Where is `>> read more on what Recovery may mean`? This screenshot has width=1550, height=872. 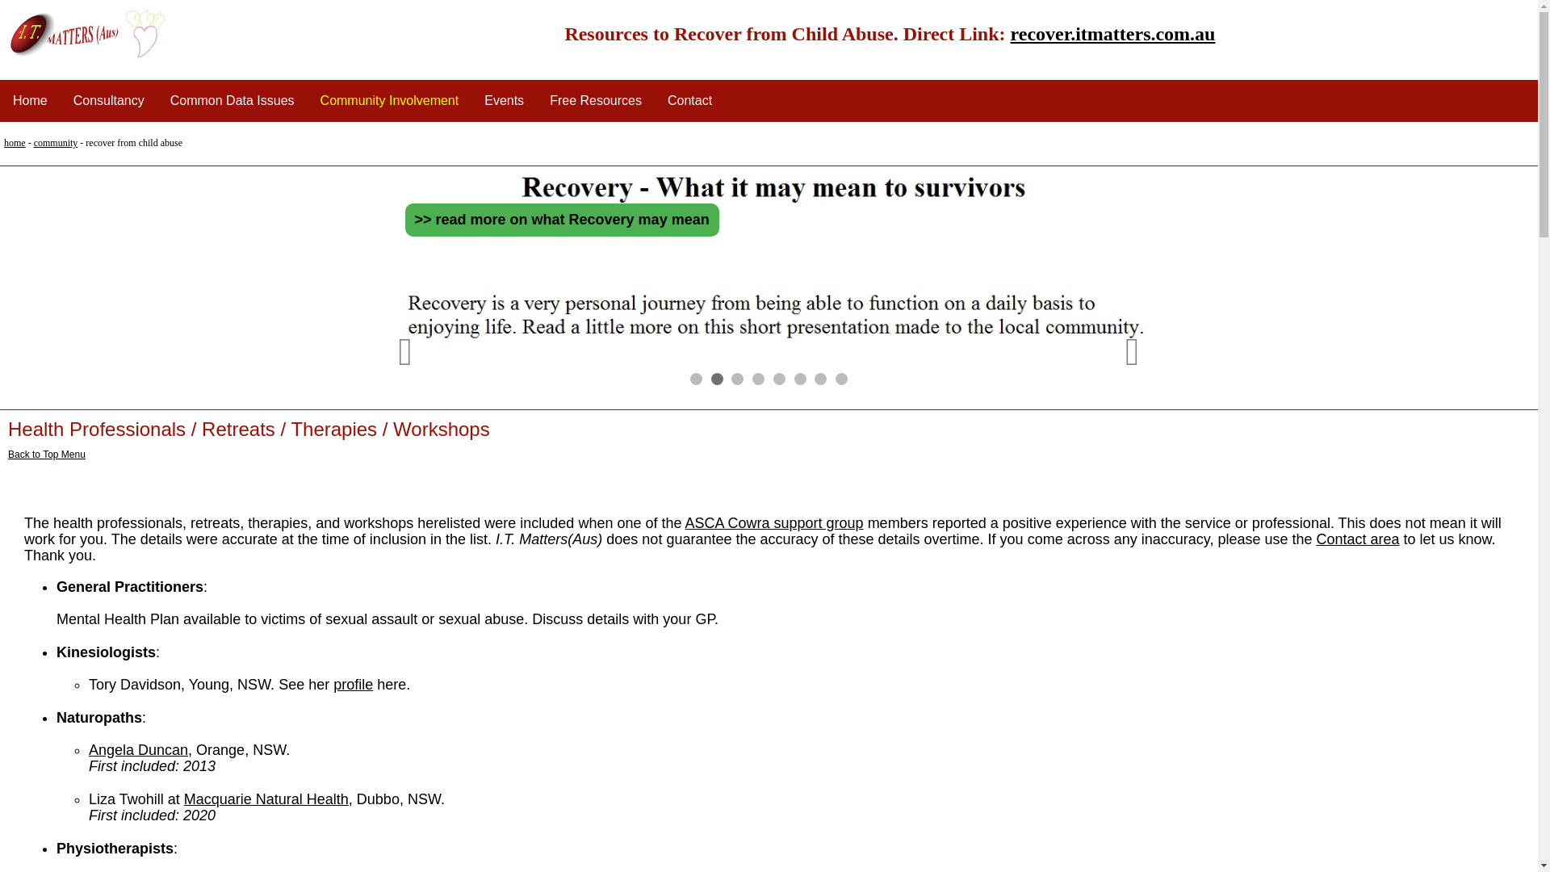 >> read more on what Recovery may mean is located at coordinates (562, 220).